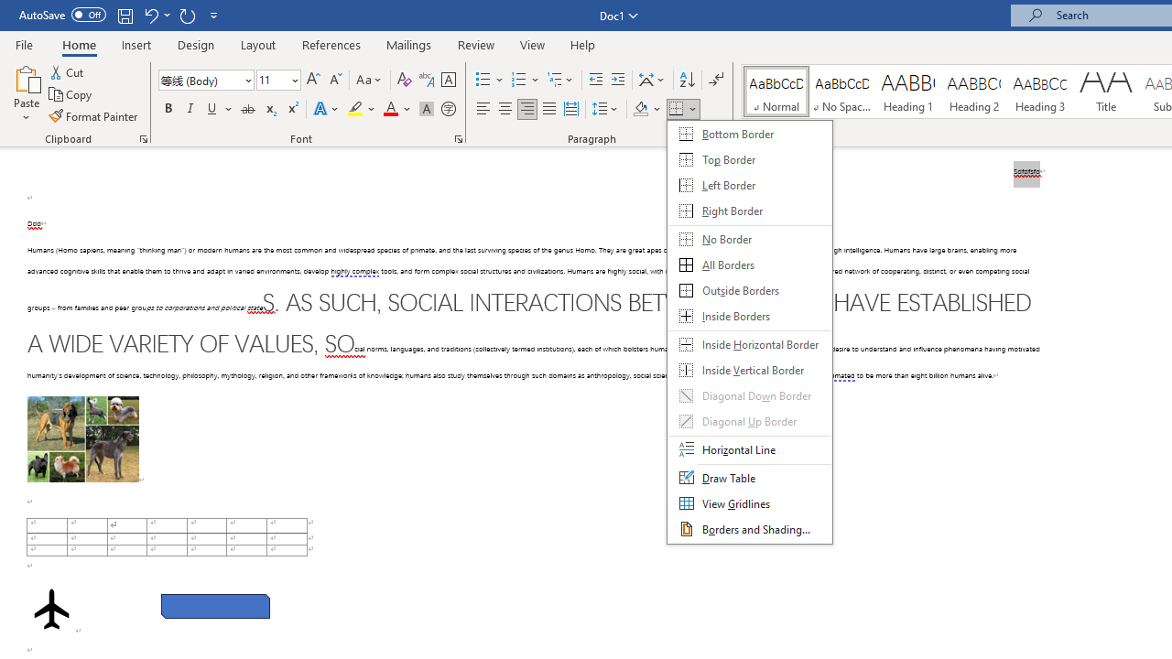  I want to click on Strikethrough, so click(247, 110).